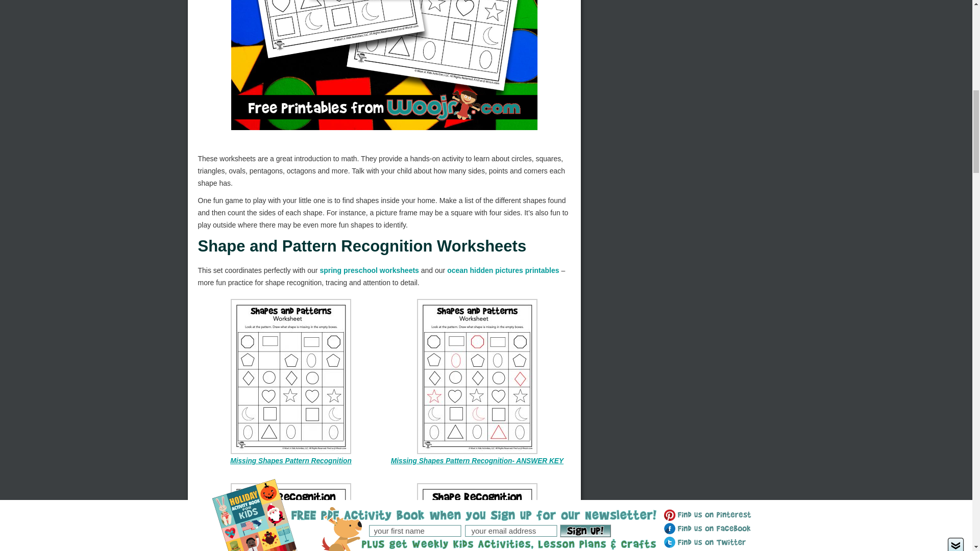 The image size is (980, 551). I want to click on Missing Shapes Pattern Recognition- ANSWER KEY, so click(477, 461).